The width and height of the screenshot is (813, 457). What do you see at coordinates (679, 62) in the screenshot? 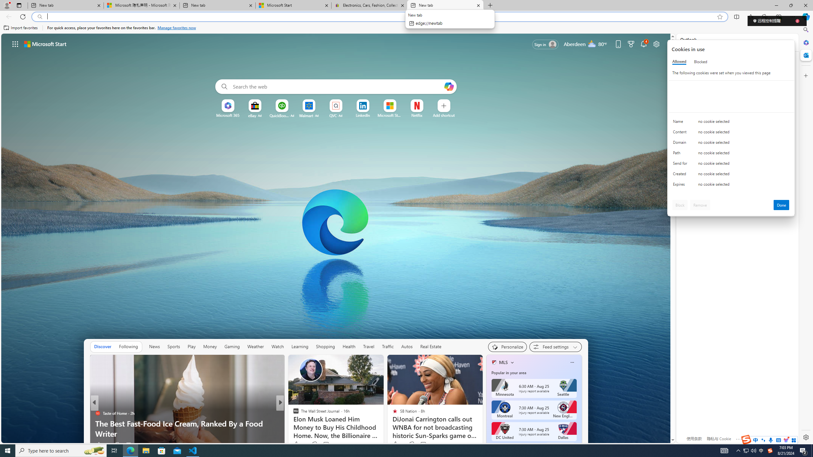
I see `Allowed` at bounding box center [679, 62].